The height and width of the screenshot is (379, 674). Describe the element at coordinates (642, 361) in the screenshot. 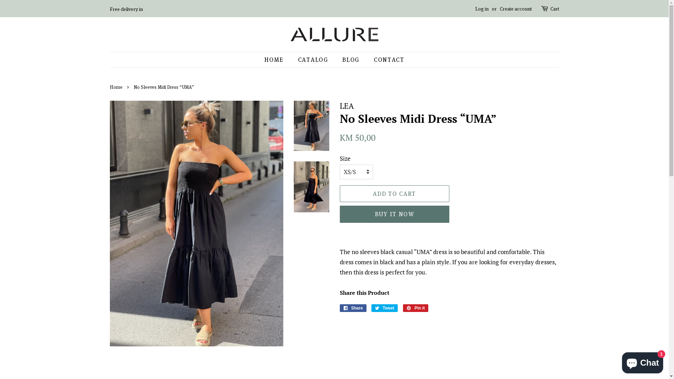

I see `Shopify online store chat` at that location.